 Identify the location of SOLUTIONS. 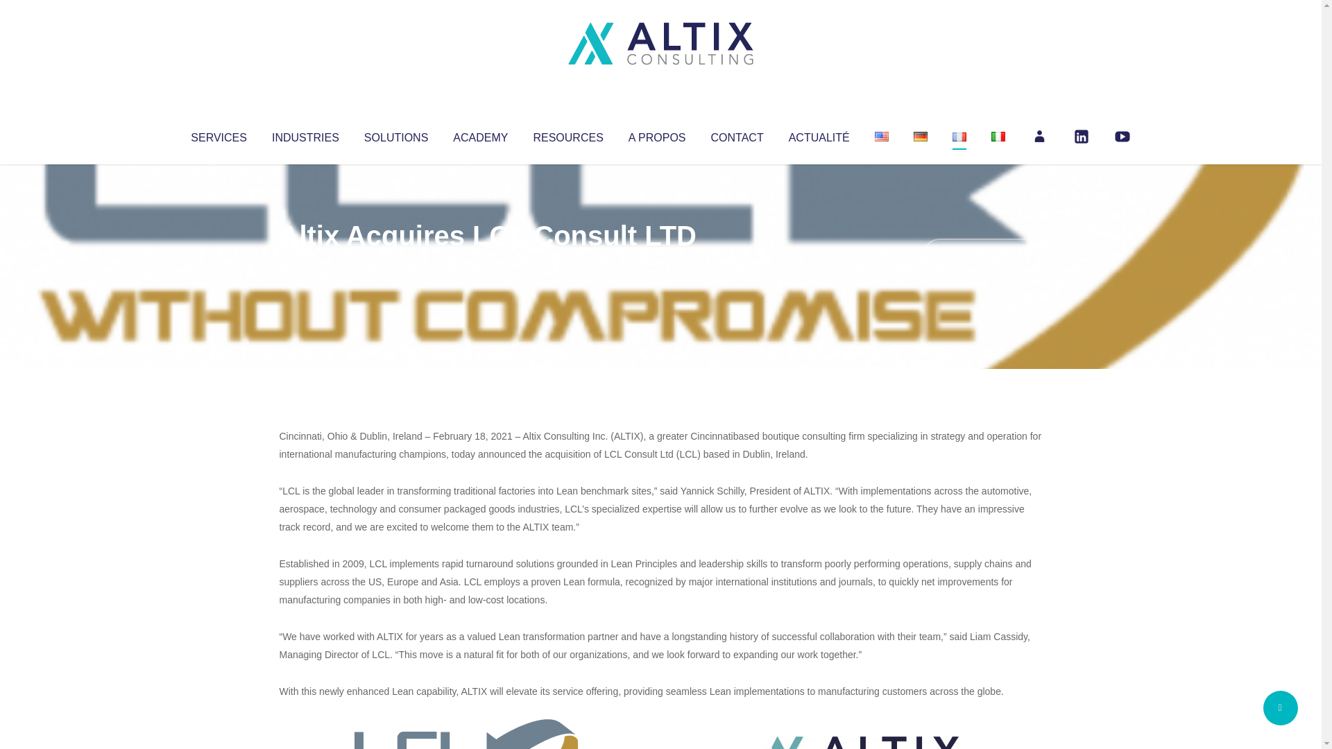
(395, 135).